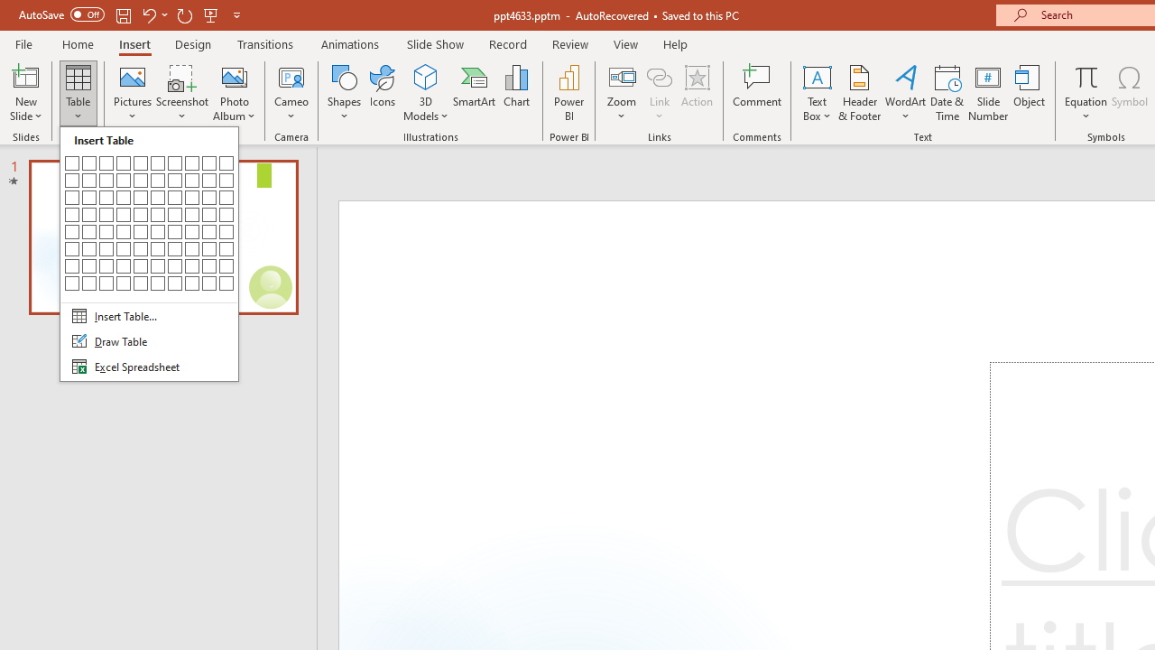 The height and width of the screenshot is (650, 1155). I want to click on Action, so click(697, 92).